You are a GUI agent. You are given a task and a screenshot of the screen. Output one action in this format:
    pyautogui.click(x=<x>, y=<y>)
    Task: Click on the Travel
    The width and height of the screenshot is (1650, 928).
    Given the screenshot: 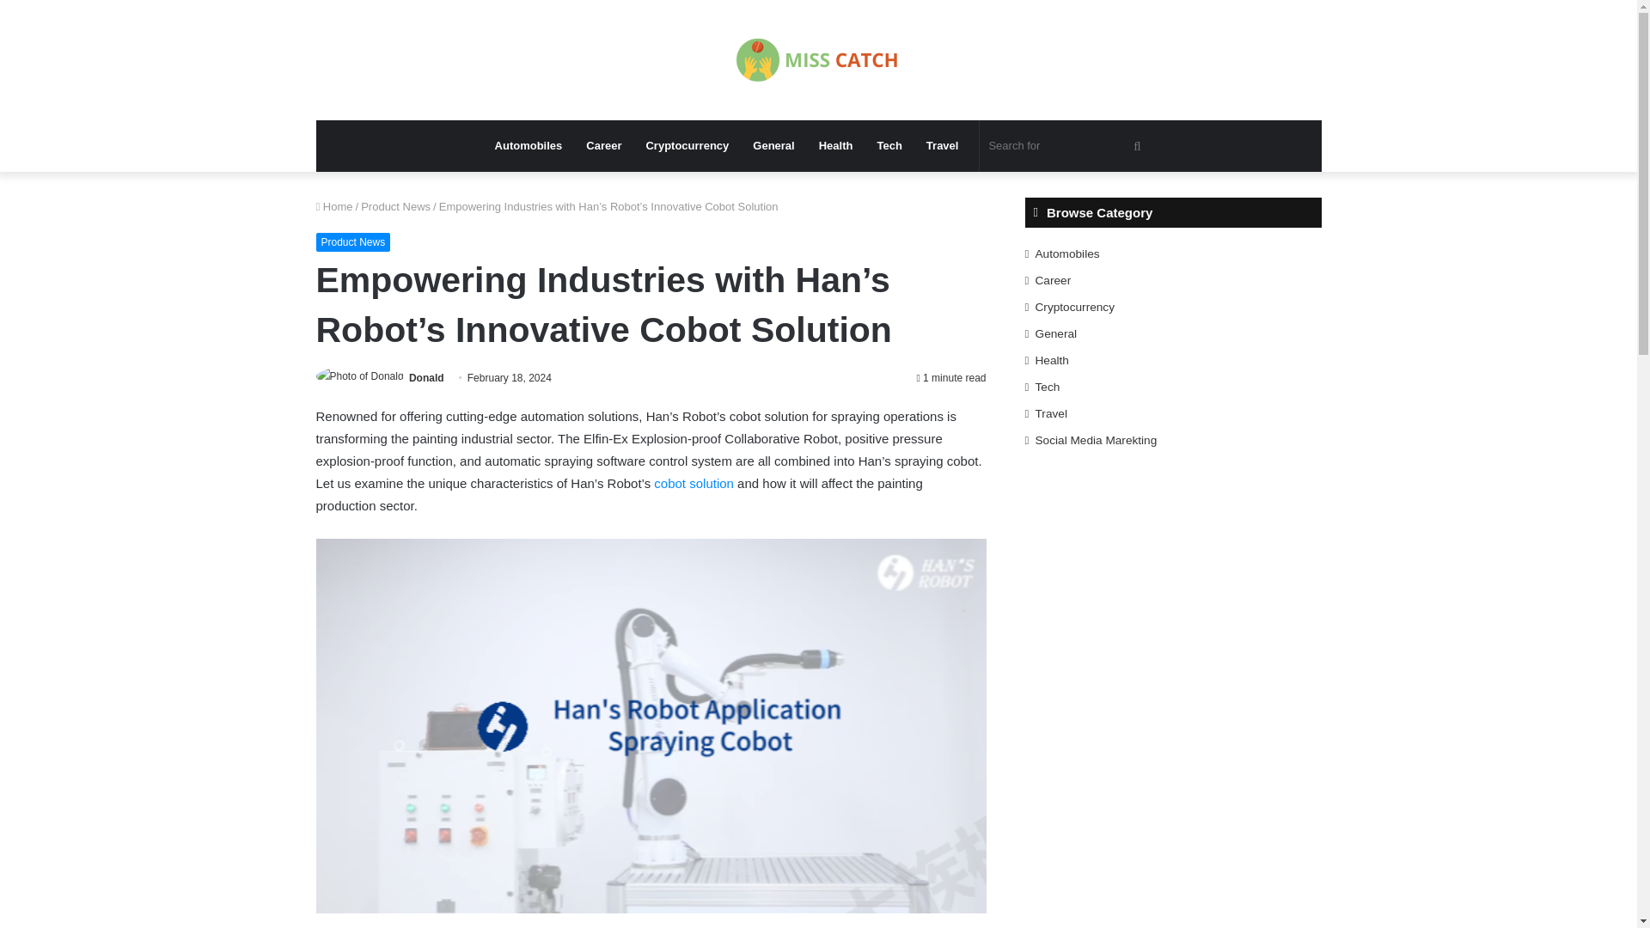 What is the action you would take?
    pyautogui.click(x=942, y=146)
    